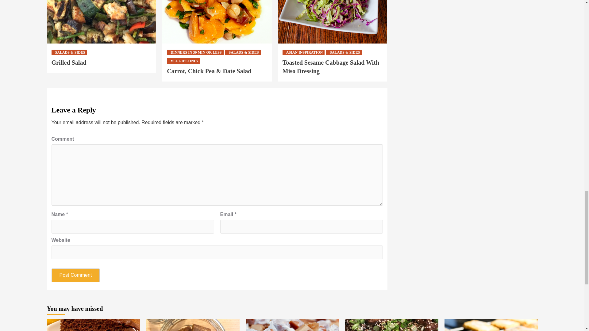 The height and width of the screenshot is (331, 589). What do you see at coordinates (195, 52) in the screenshot?
I see `DINNERS IN 30 MIN OR LESS` at bounding box center [195, 52].